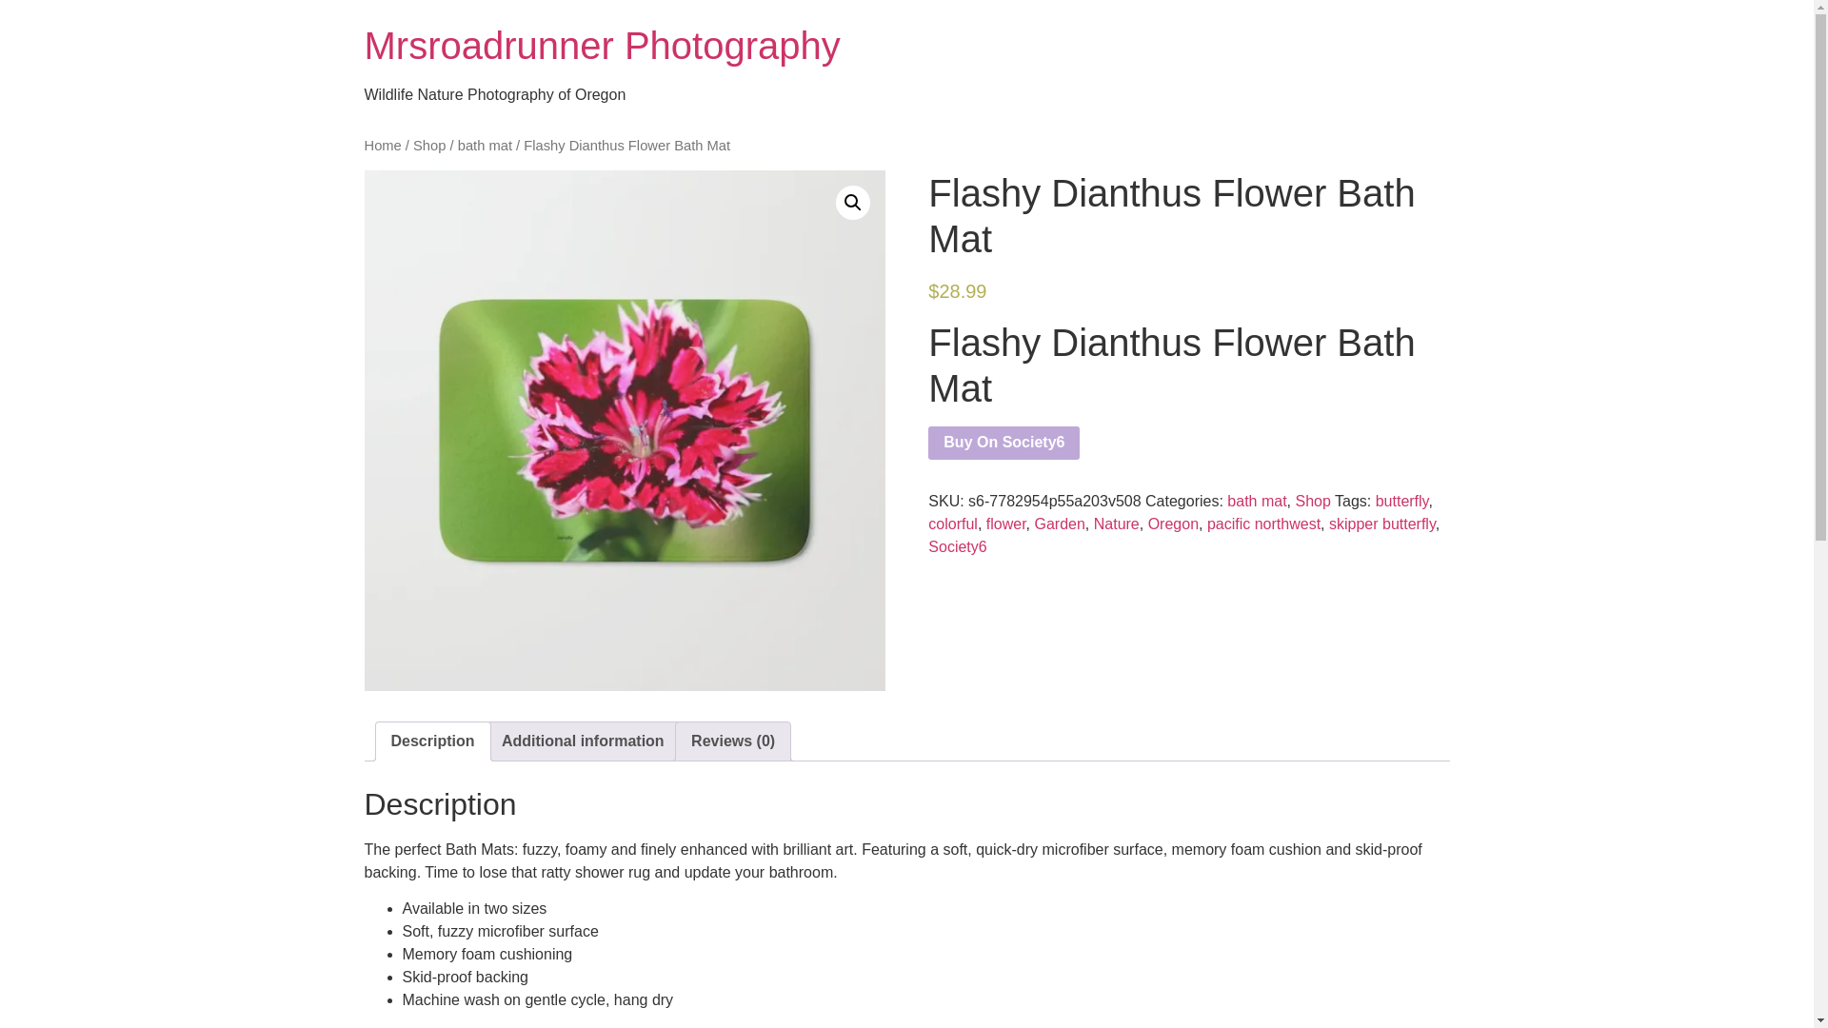  I want to click on skipper butterfly, so click(1381, 524).